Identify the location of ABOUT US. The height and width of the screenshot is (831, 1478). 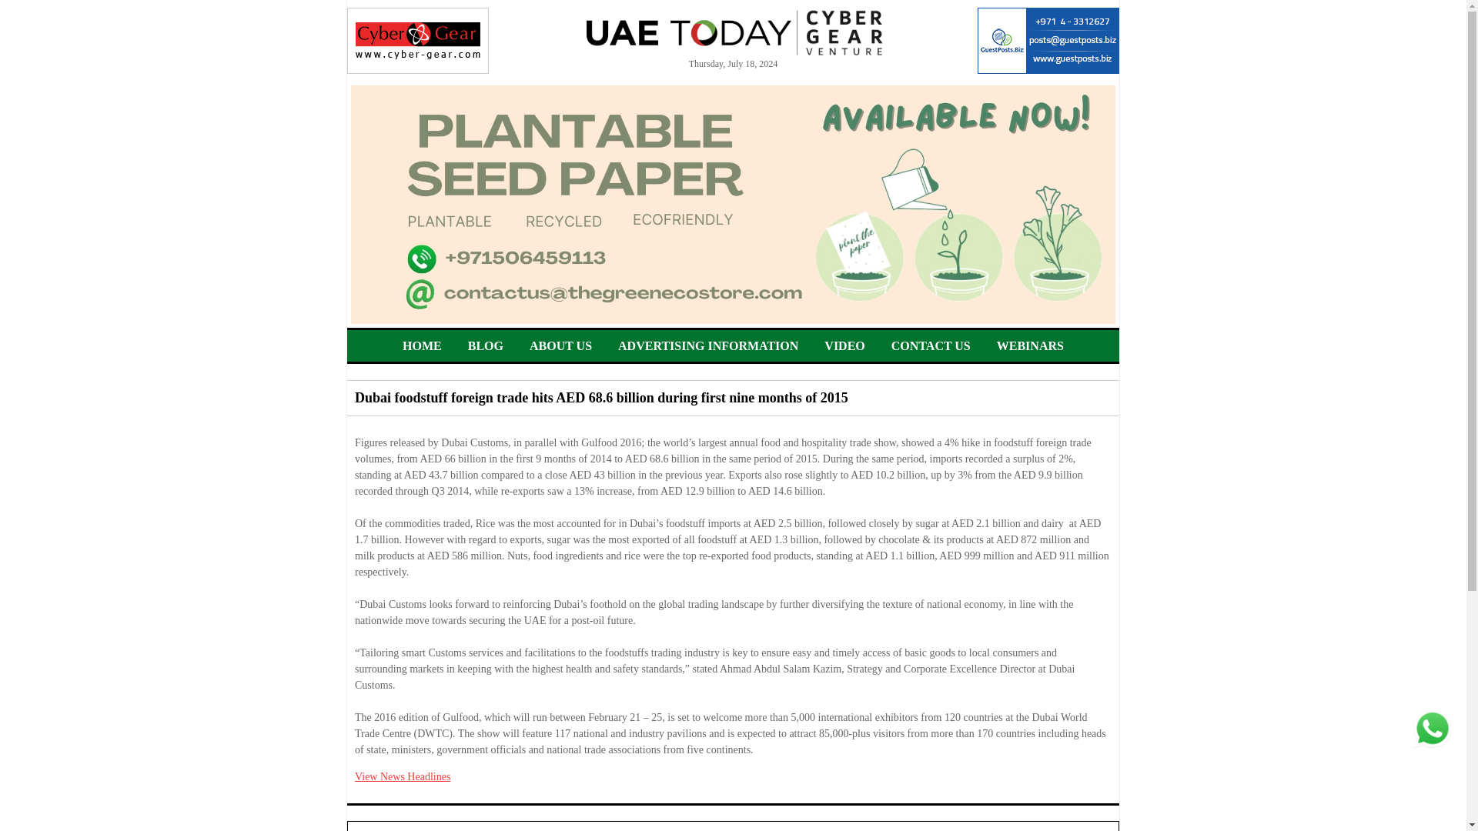
(560, 345).